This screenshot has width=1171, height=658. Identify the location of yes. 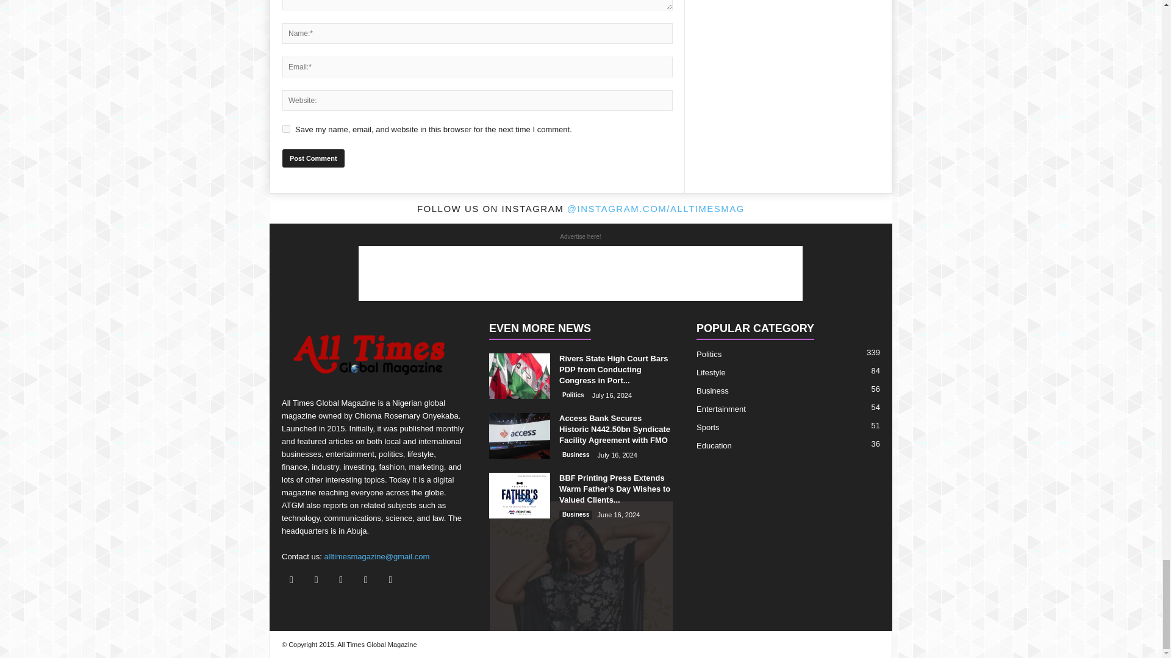
(286, 129).